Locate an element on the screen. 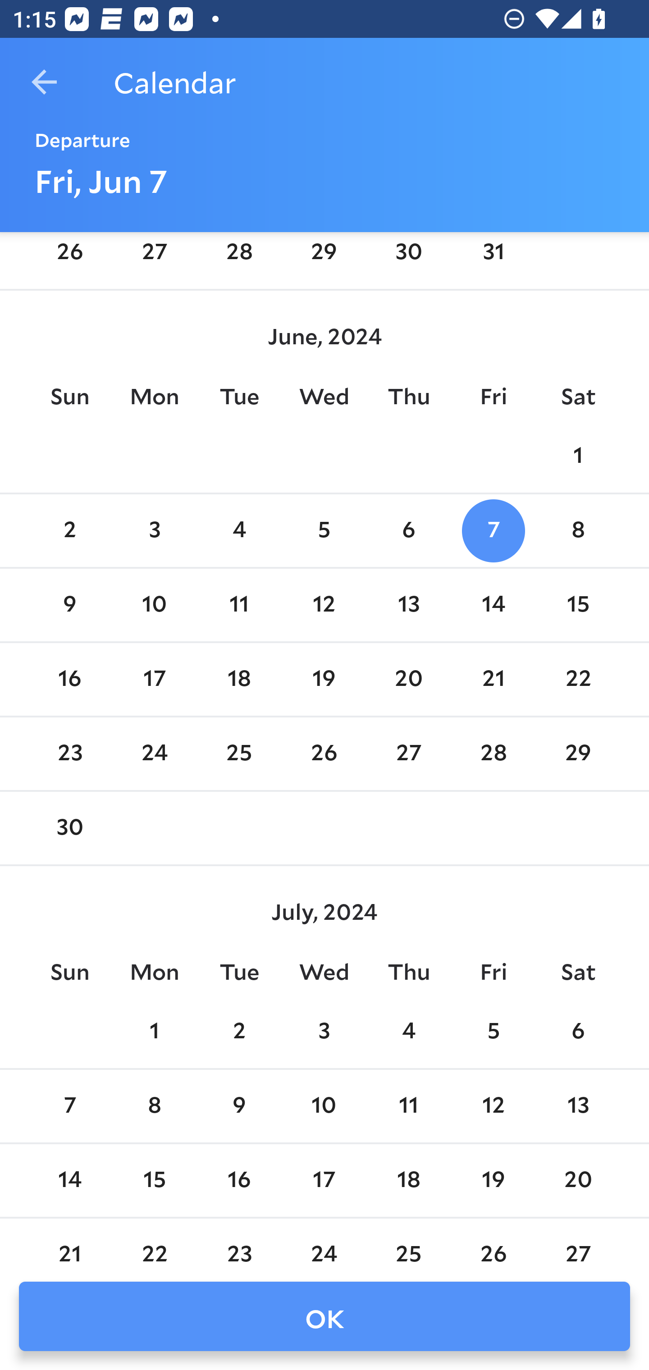 Image resolution: width=649 pixels, height=1370 pixels. 10 is located at coordinates (324, 1107).